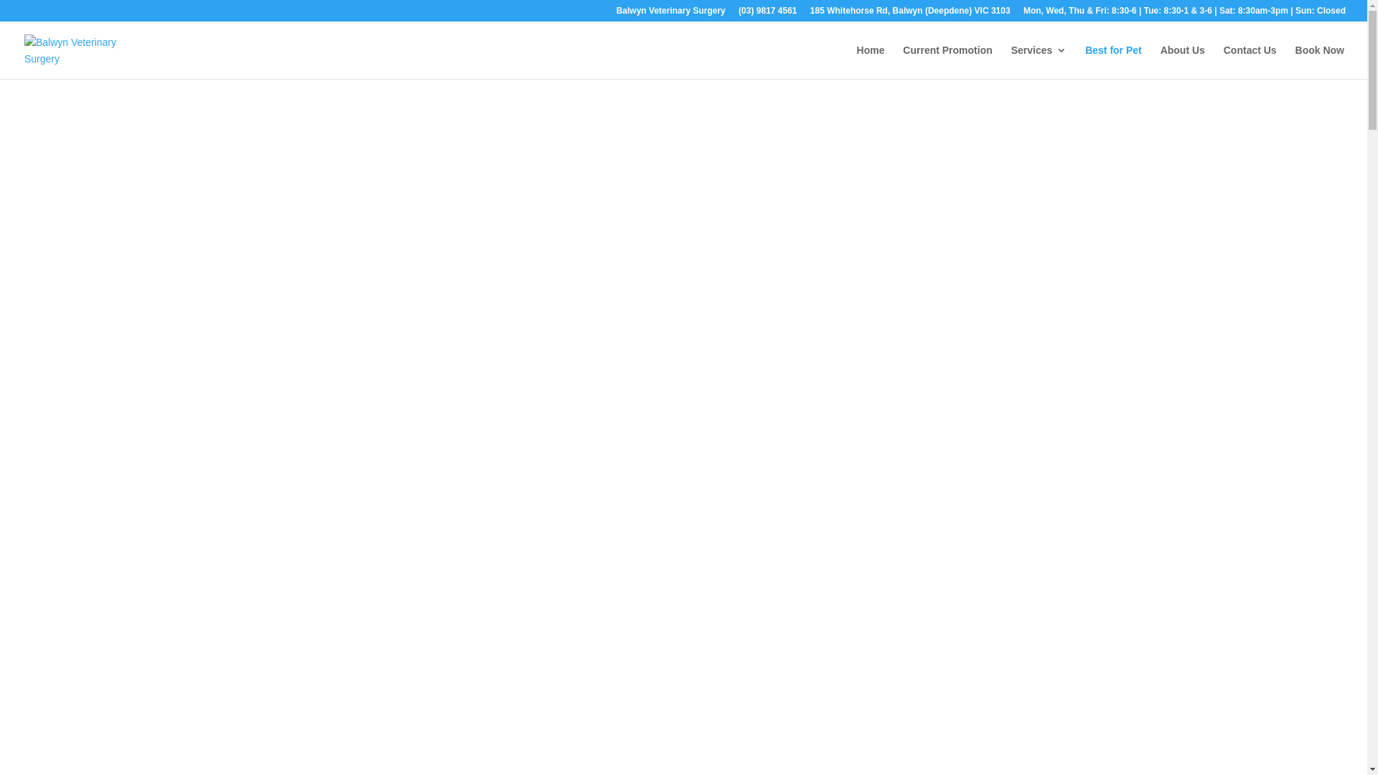  Describe the element at coordinates (871, 62) in the screenshot. I see `Home` at that location.